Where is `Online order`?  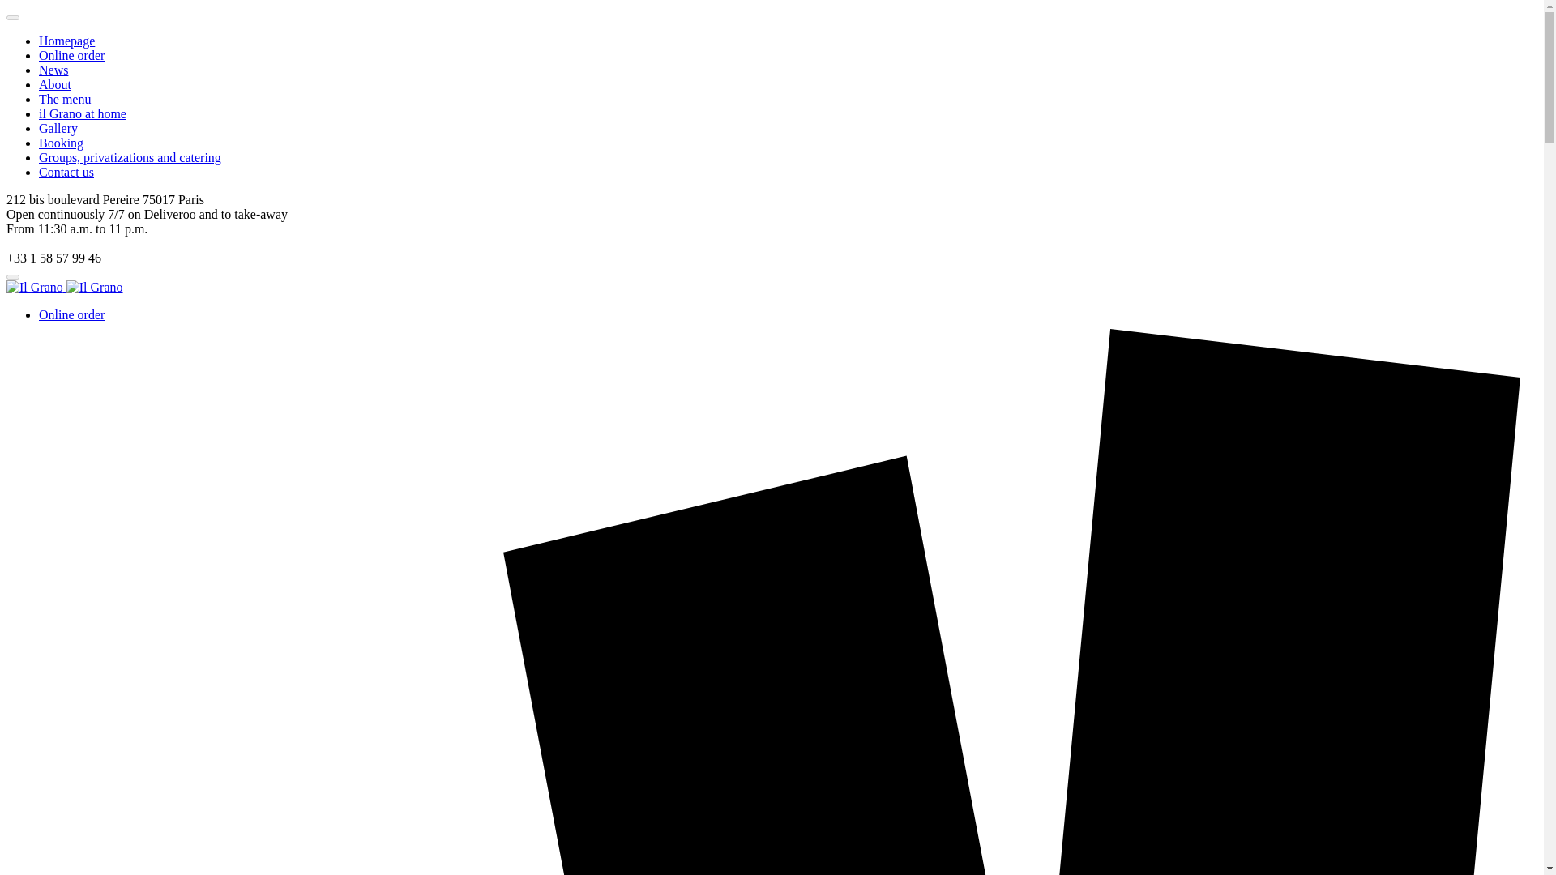 Online order is located at coordinates (71, 55).